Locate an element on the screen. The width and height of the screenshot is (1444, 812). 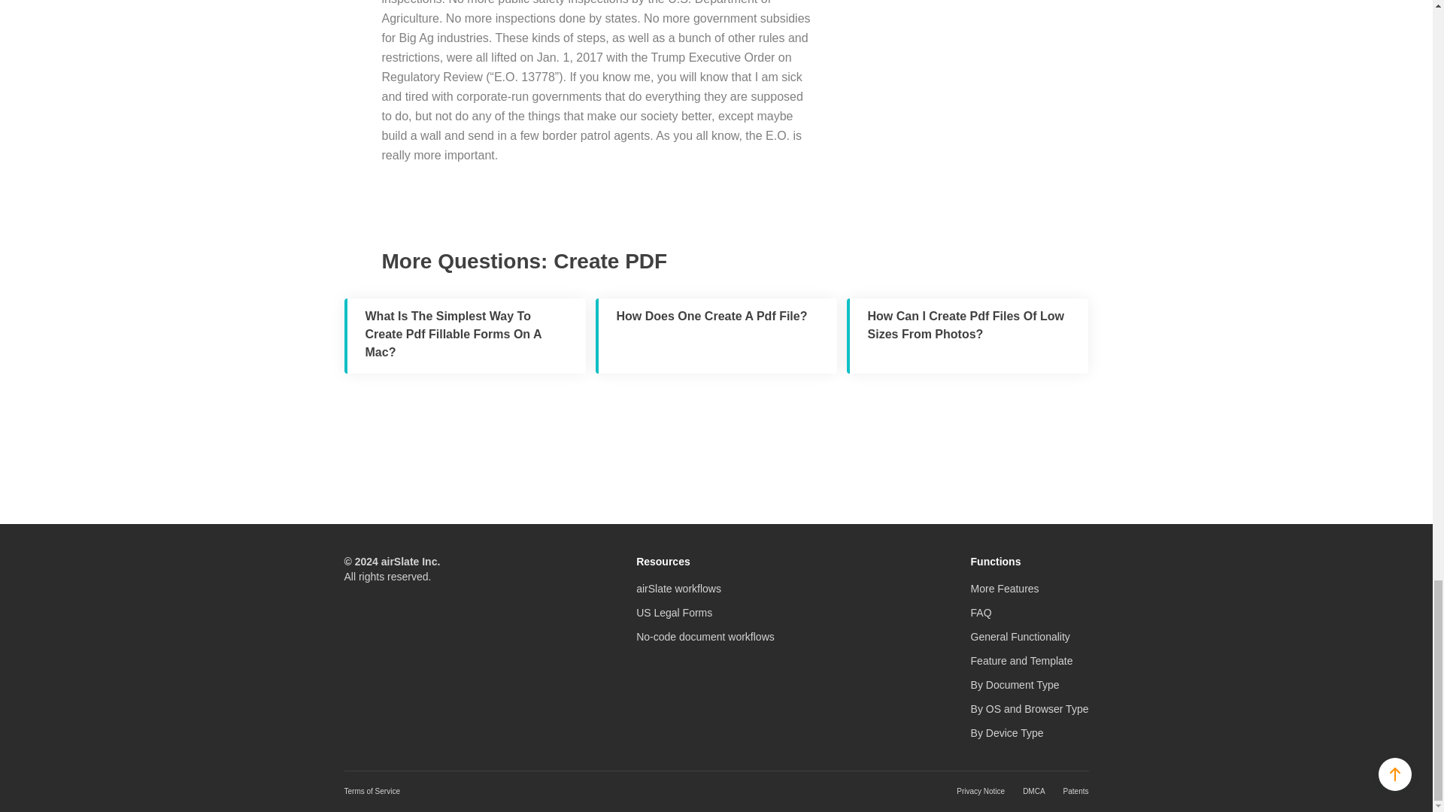
Feature and Template is located at coordinates (1021, 660).